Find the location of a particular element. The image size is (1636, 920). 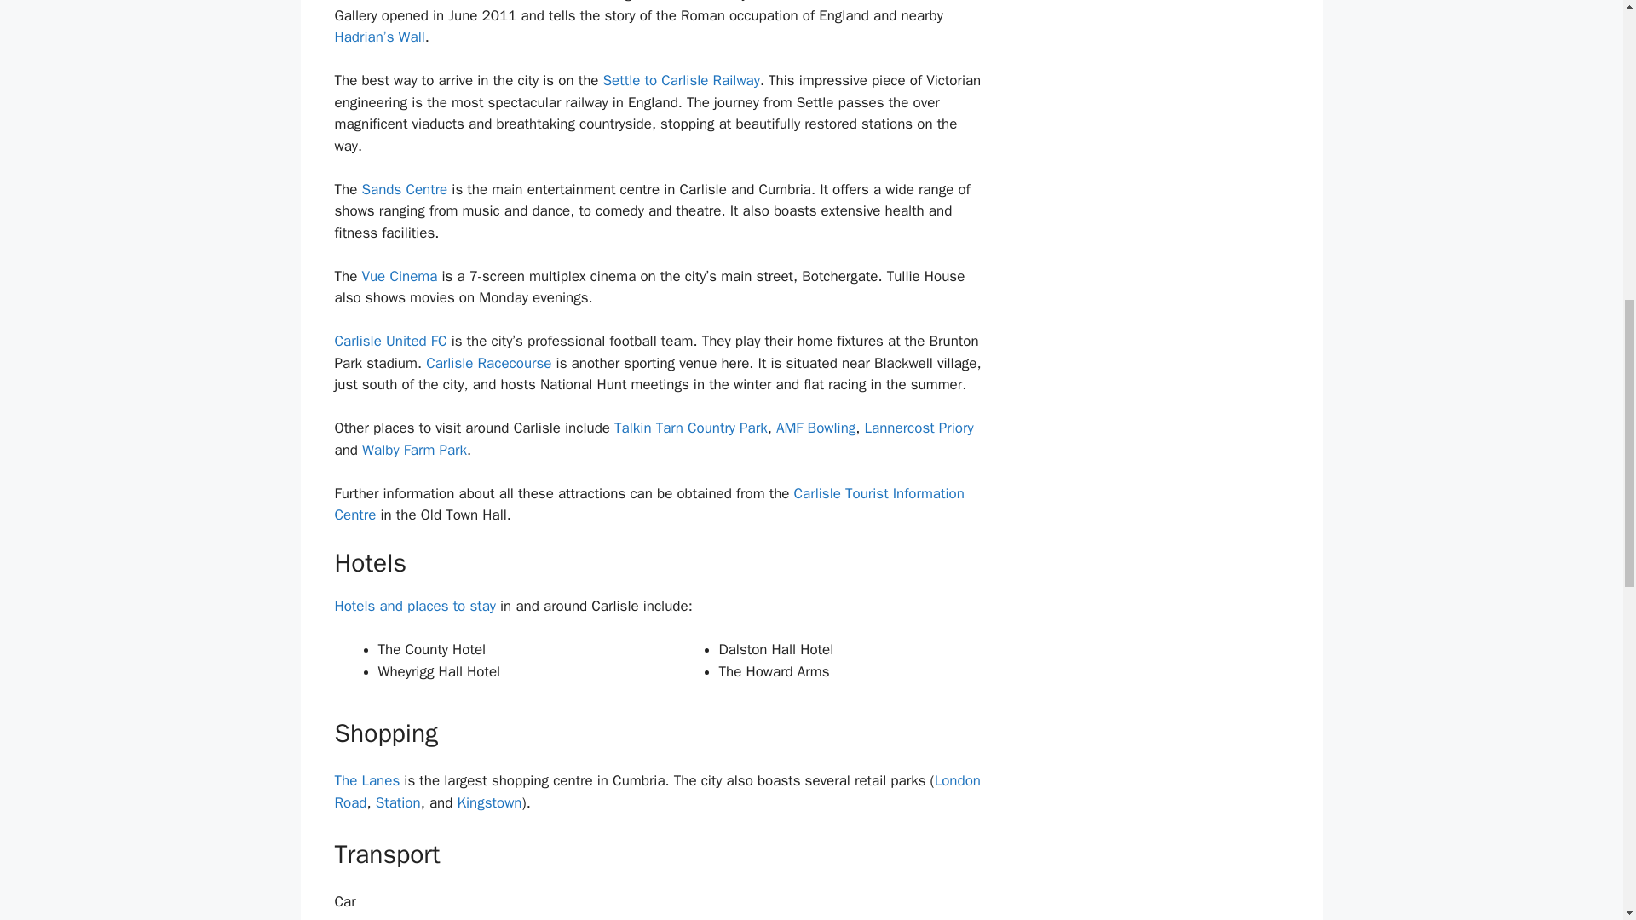

Lanercost Priory Website is located at coordinates (919, 428).